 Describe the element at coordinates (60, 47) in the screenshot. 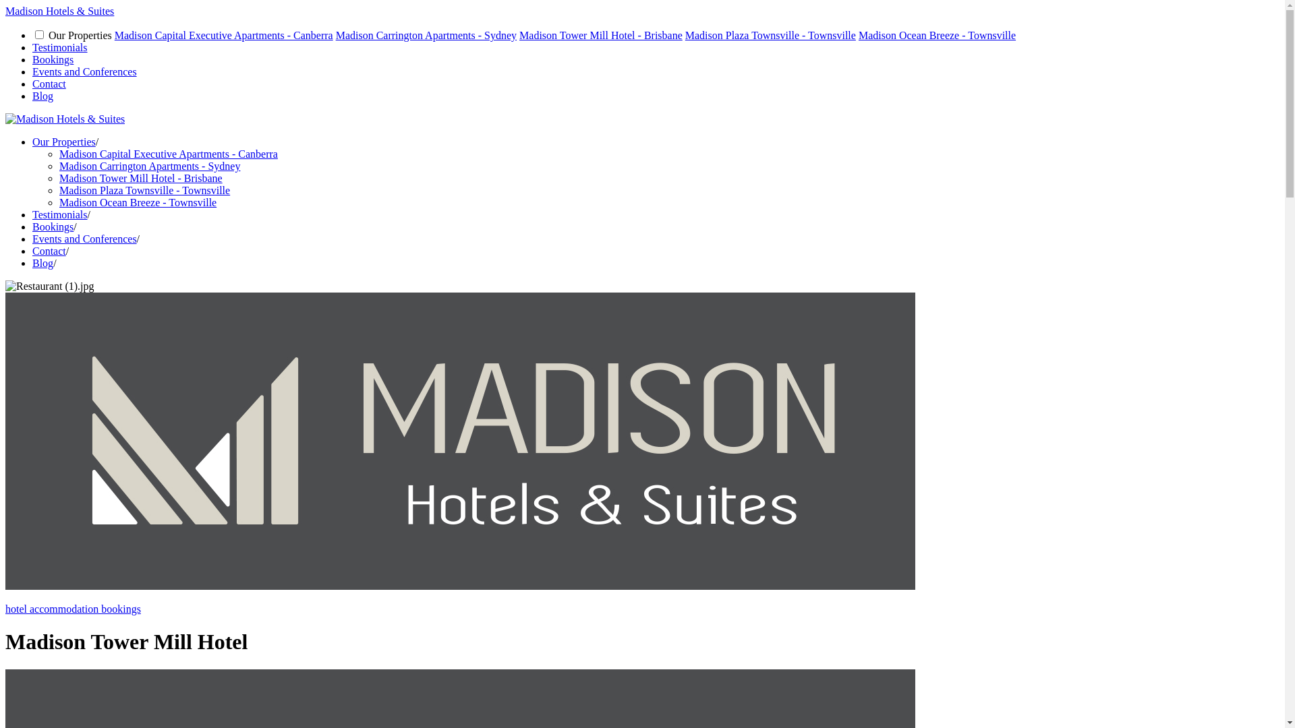

I see `Testimonials` at that location.